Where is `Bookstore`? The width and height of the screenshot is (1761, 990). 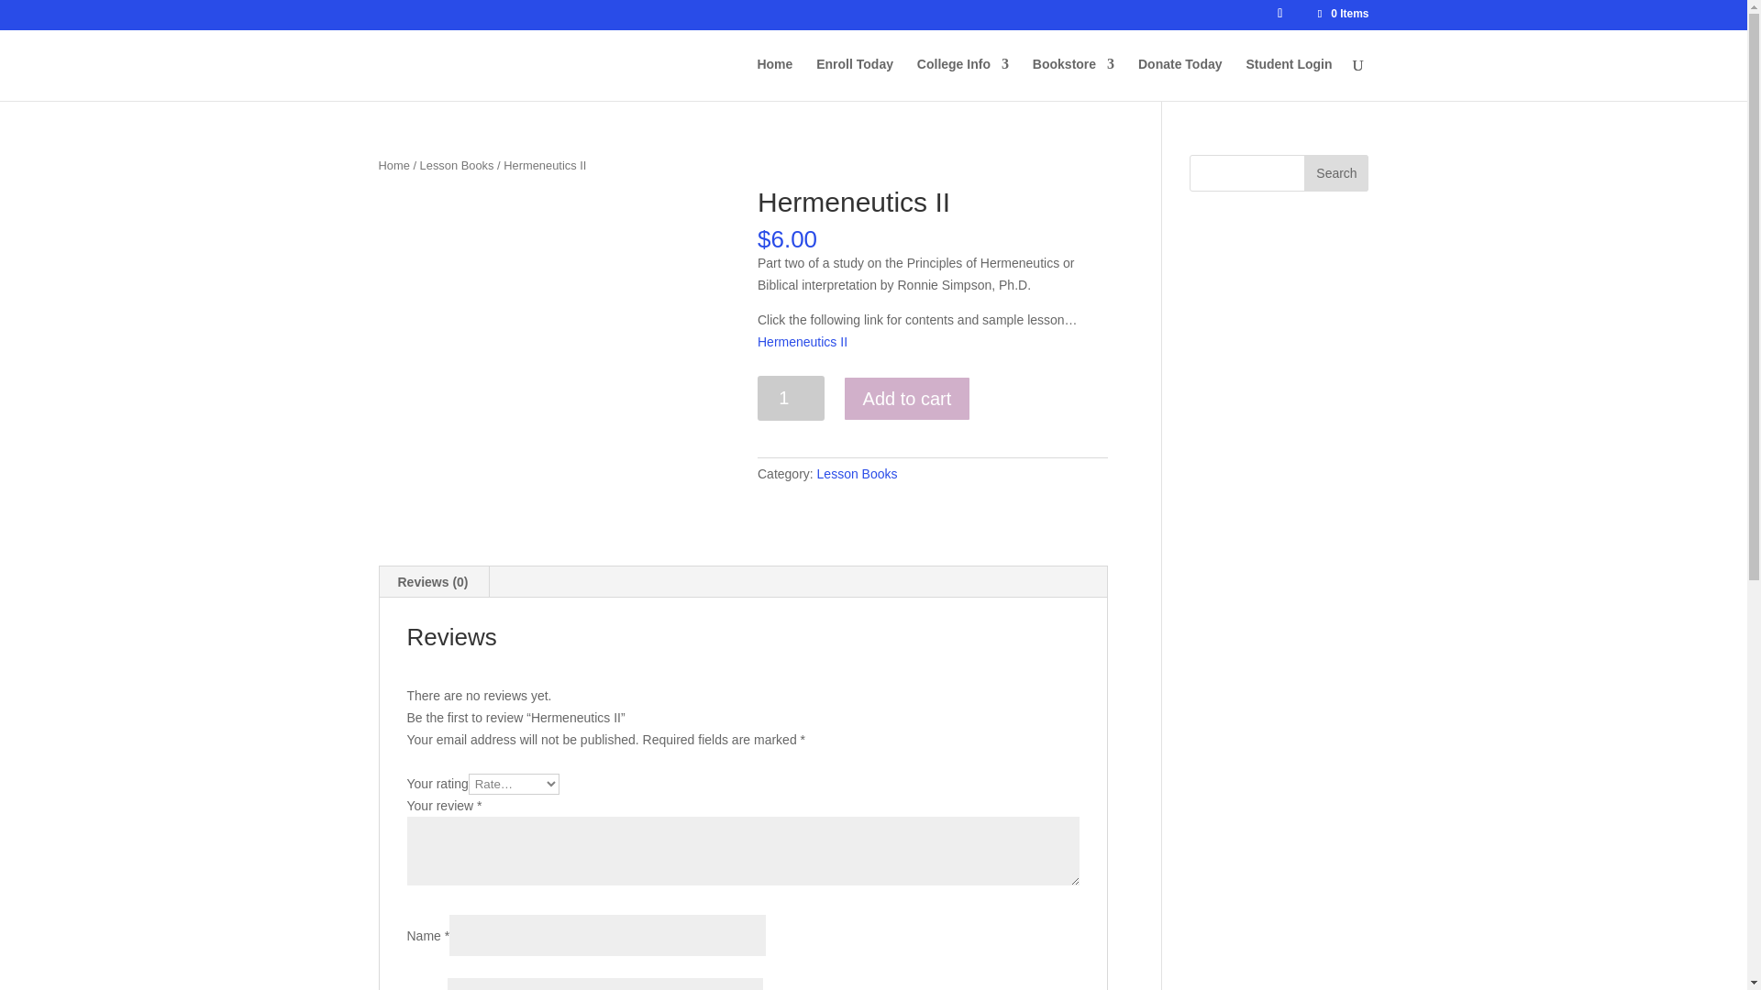
Bookstore is located at coordinates (1073, 79).